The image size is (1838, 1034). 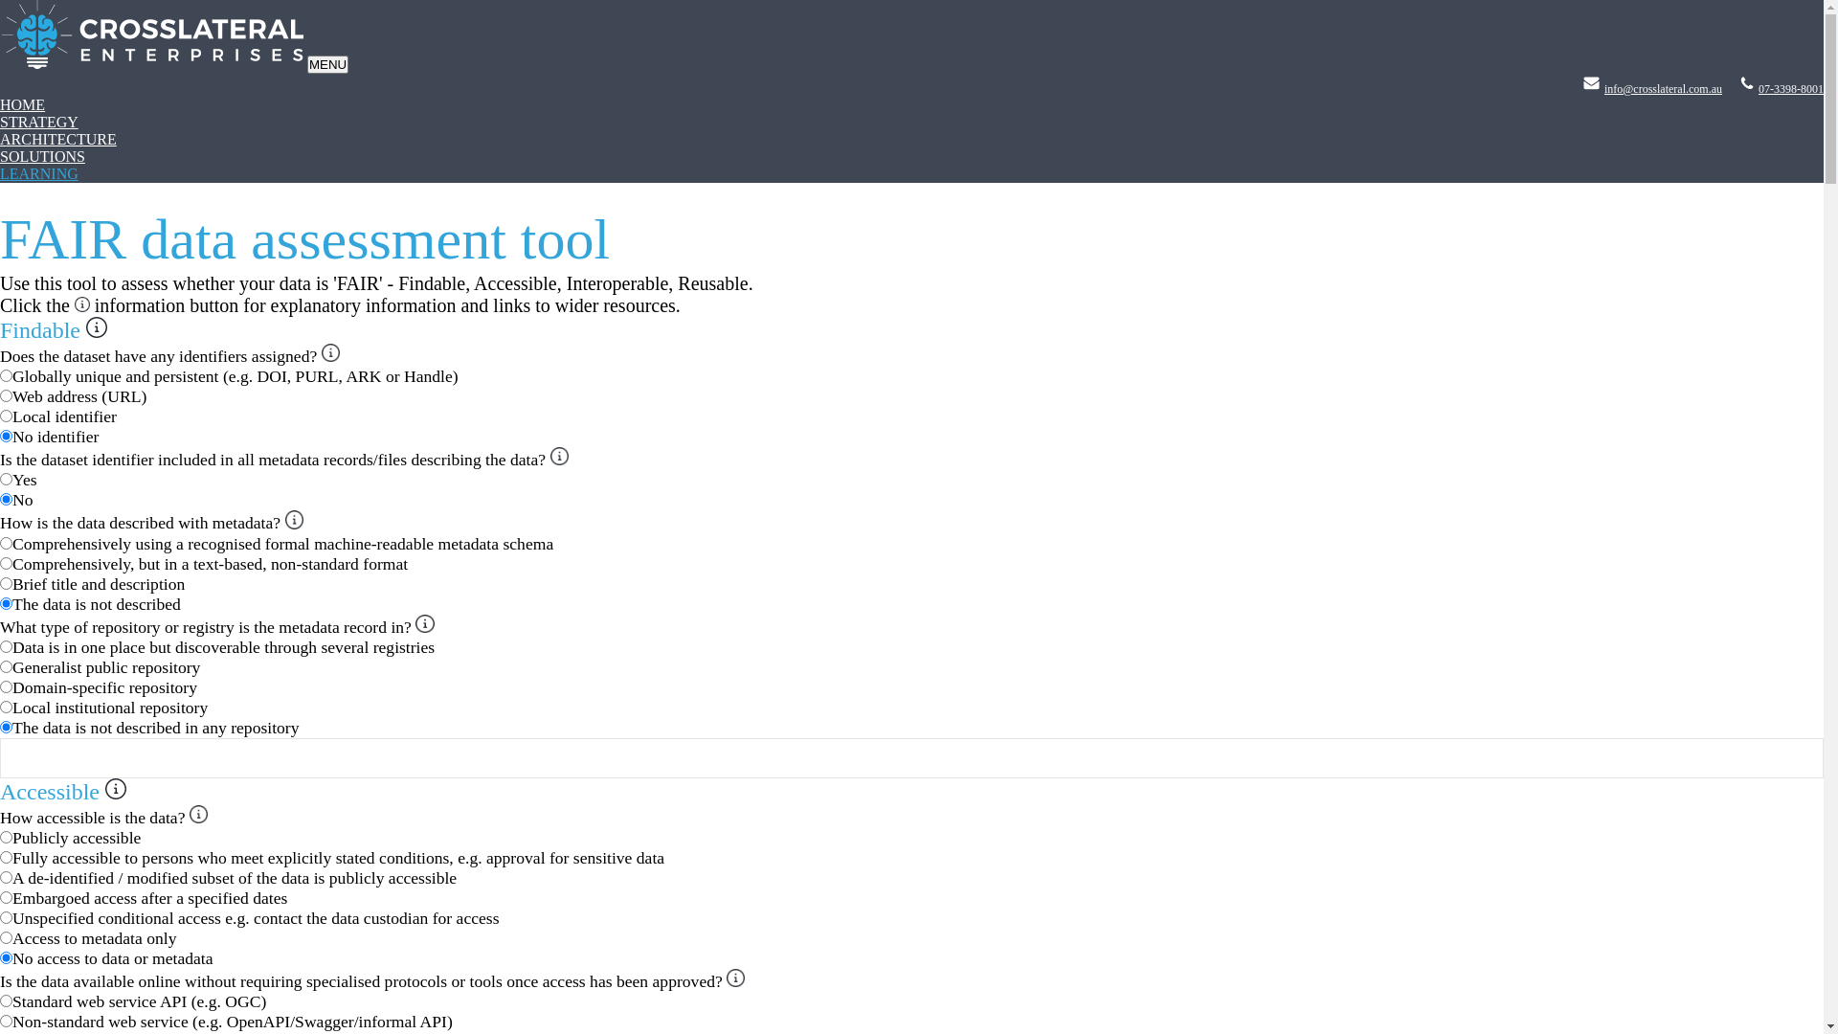 What do you see at coordinates (39, 123) in the screenshot?
I see `STRATEGY` at bounding box center [39, 123].